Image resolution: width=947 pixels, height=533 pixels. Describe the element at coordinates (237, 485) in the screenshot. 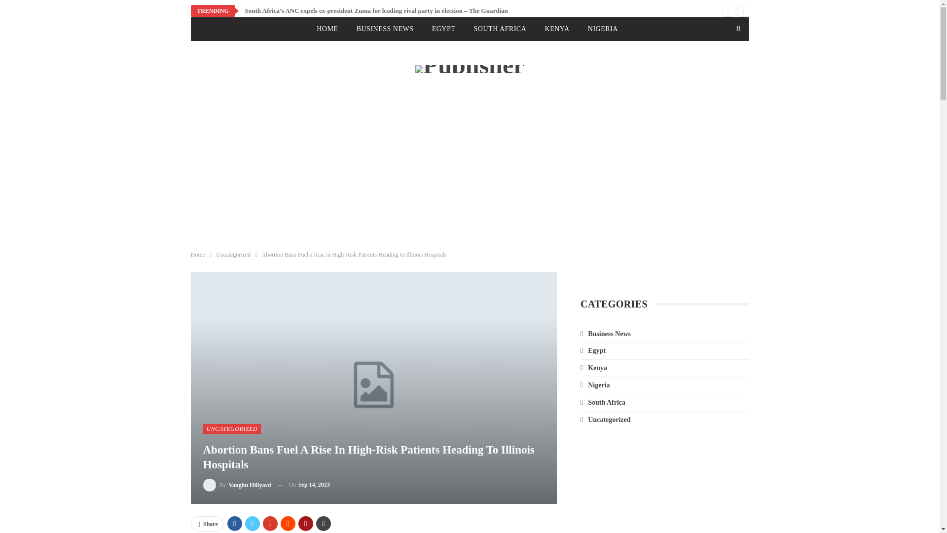

I see `Browse Author Articles` at that location.